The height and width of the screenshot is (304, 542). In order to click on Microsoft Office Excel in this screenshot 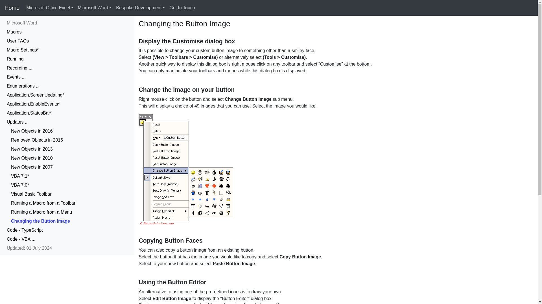, I will do `click(50, 8)`.